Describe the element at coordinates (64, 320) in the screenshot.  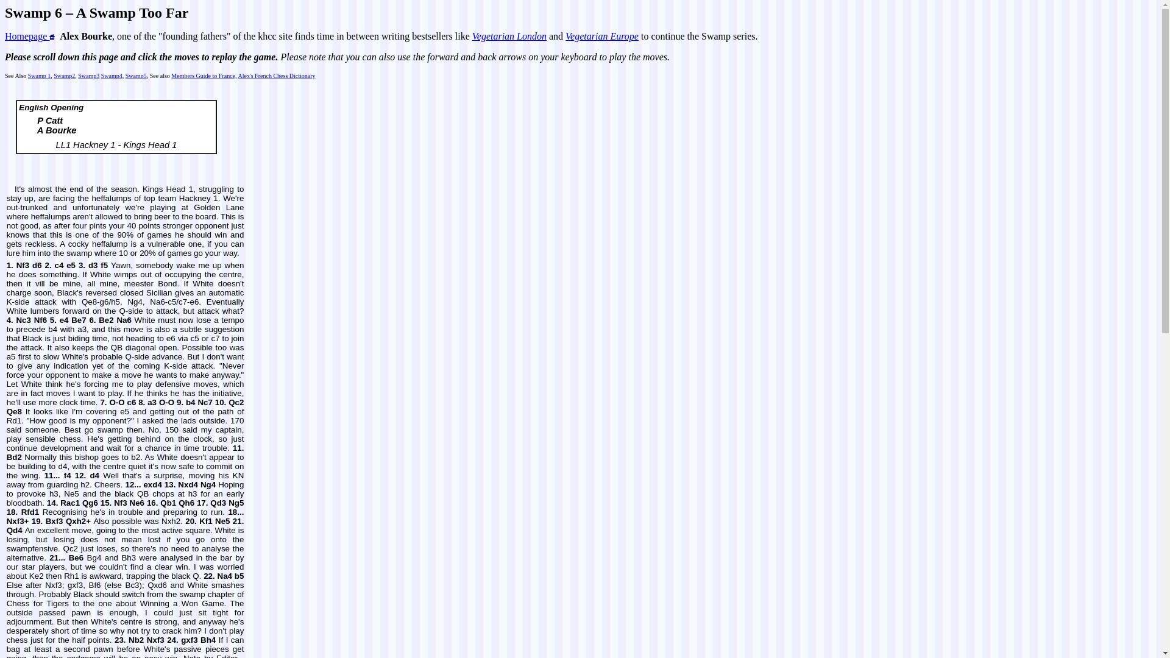
I see `e4` at that location.